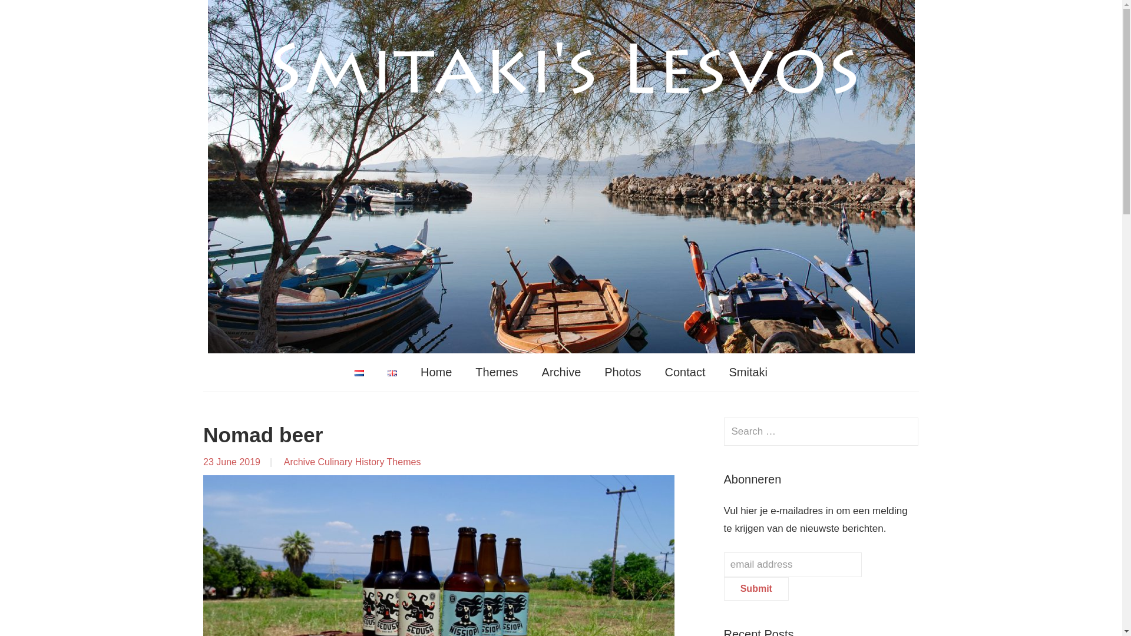 This screenshot has width=1131, height=636. I want to click on Culinary, so click(335, 462).